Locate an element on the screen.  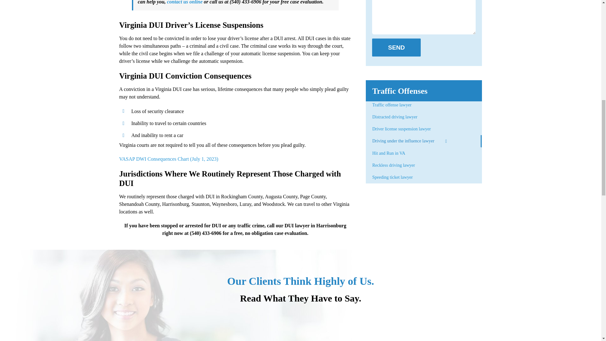
contact us online is located at coordinates (185, 2).